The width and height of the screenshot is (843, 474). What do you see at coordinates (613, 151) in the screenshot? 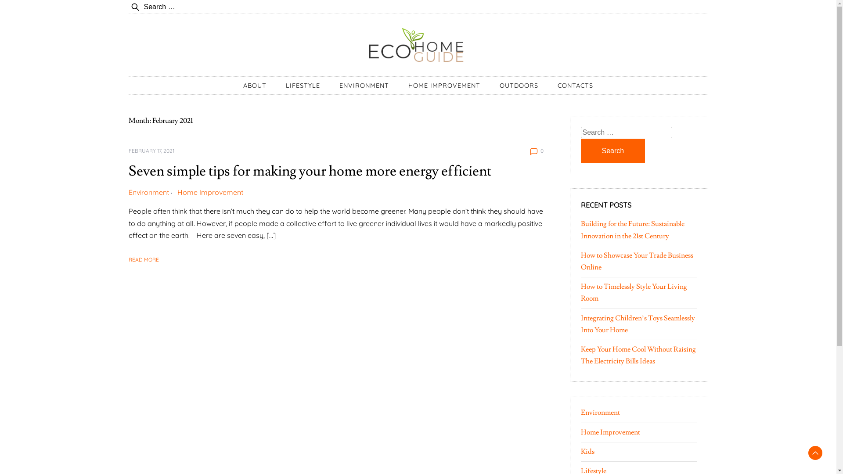
I see `Search` at bounding box center [613, 151].